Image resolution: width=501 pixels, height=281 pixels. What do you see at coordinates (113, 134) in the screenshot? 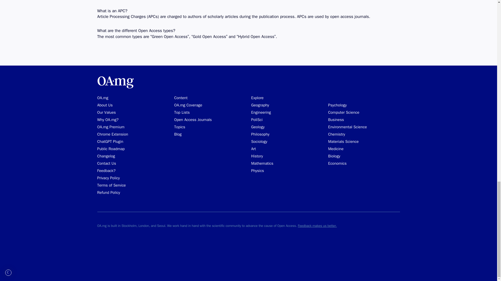
I see `Chrome Extension` at bounding box center [113, 134].